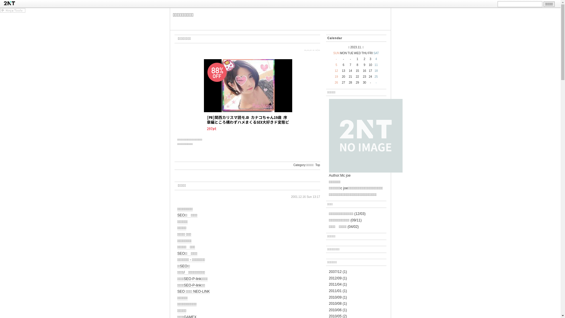  Describe the element at coordinates (338, 297) in the screenshot. I see `2010/09 (1)` at that location.